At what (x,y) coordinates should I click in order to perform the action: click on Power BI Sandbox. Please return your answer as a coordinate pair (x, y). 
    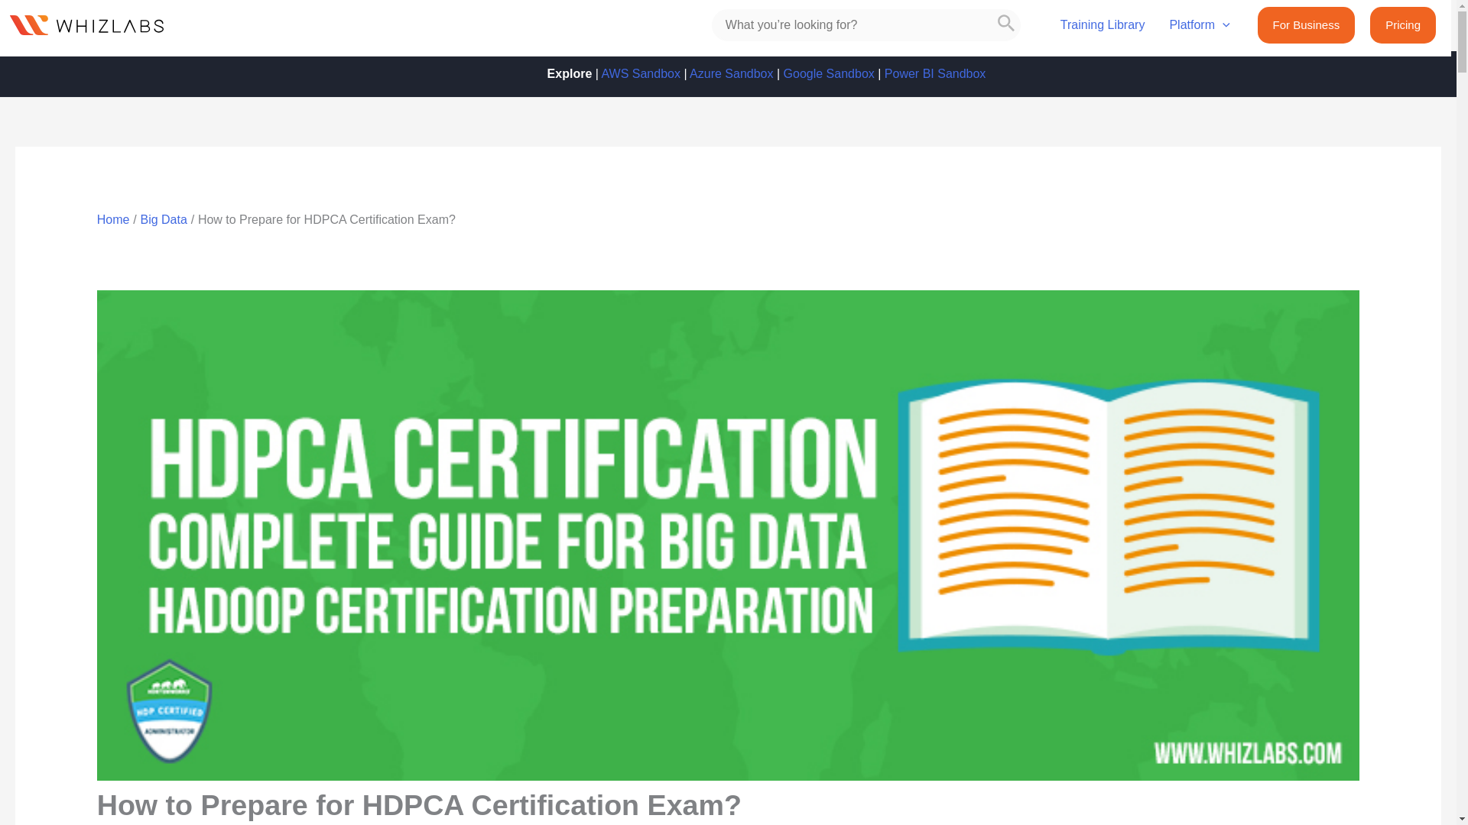
    Looking at the image, I should click on (936, 73).